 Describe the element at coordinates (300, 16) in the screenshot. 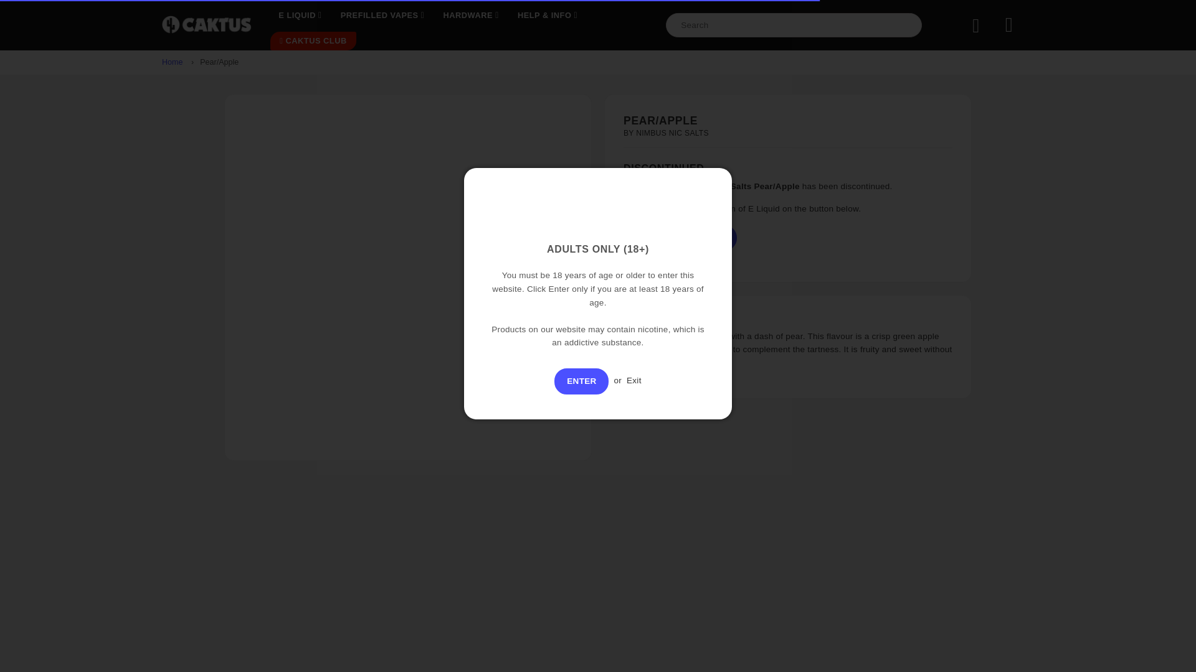

I see ` E Liquid` at that location.